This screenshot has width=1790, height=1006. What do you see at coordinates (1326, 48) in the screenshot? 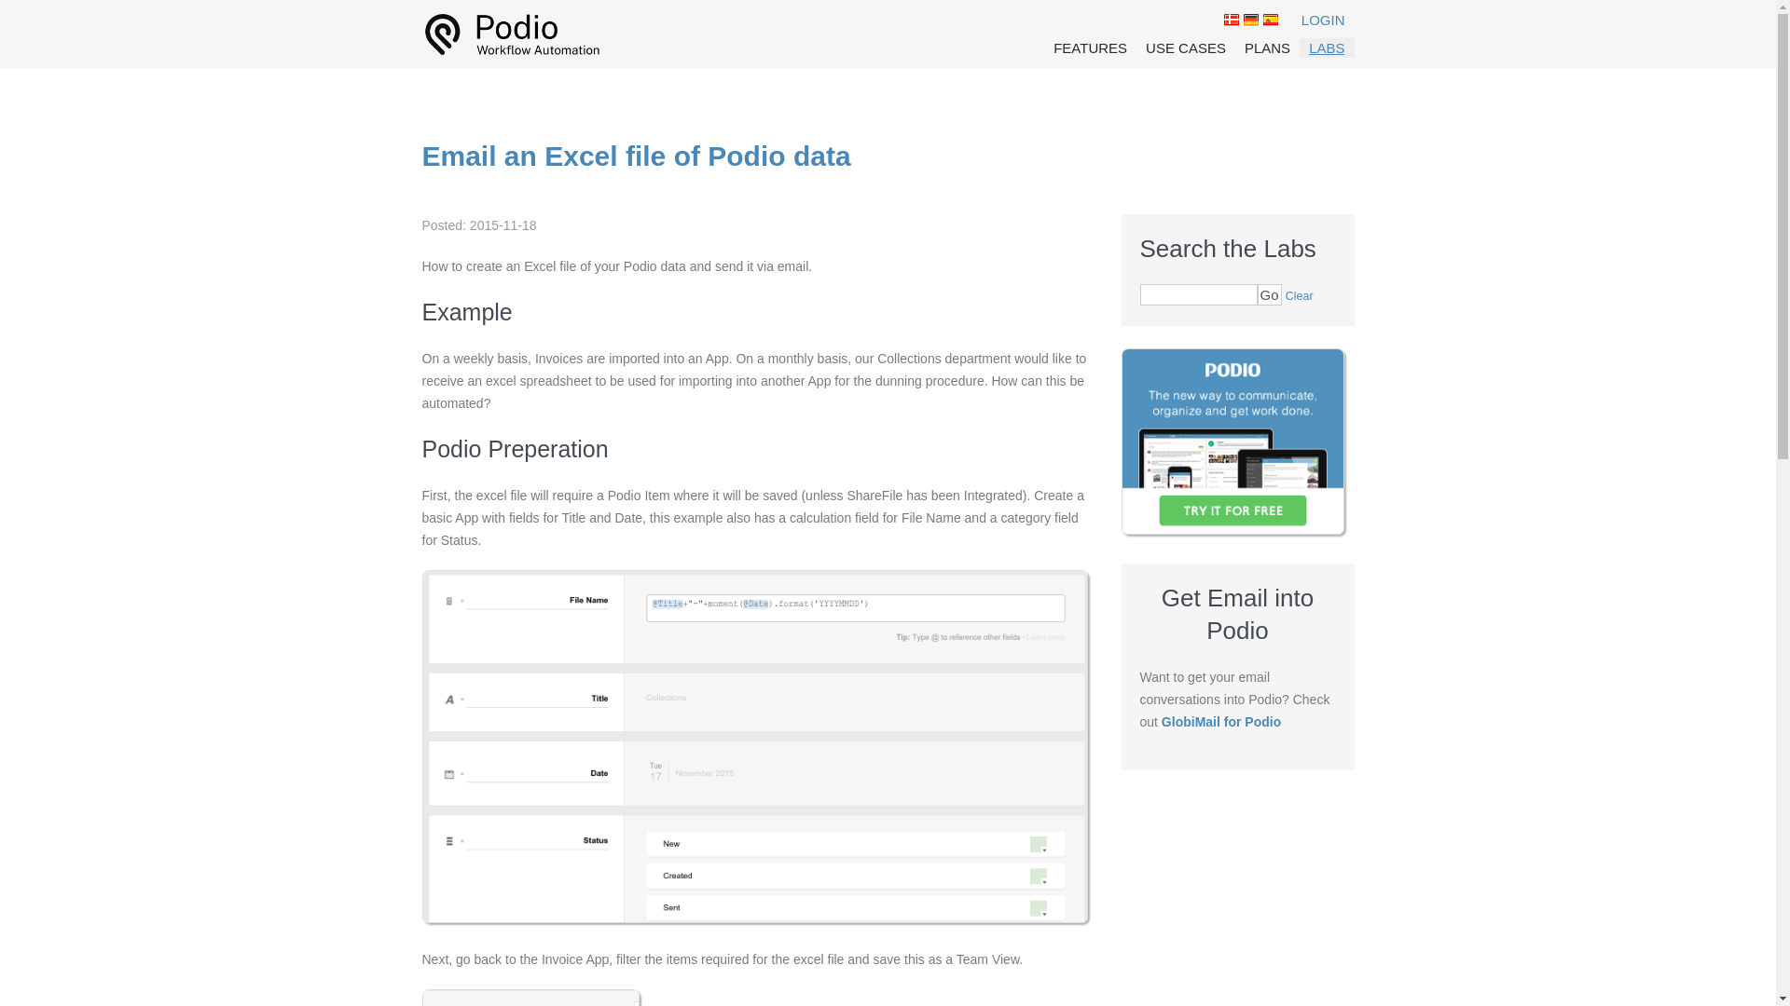
I see `LABS` at bounding box center [1326, 48].